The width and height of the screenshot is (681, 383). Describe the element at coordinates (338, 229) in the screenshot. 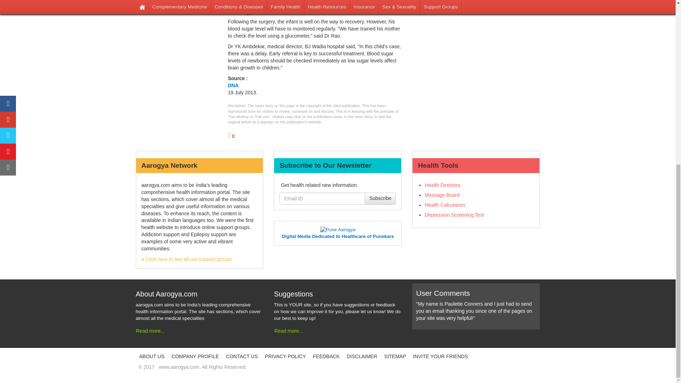

I see `Pune Aarogya` at that location.